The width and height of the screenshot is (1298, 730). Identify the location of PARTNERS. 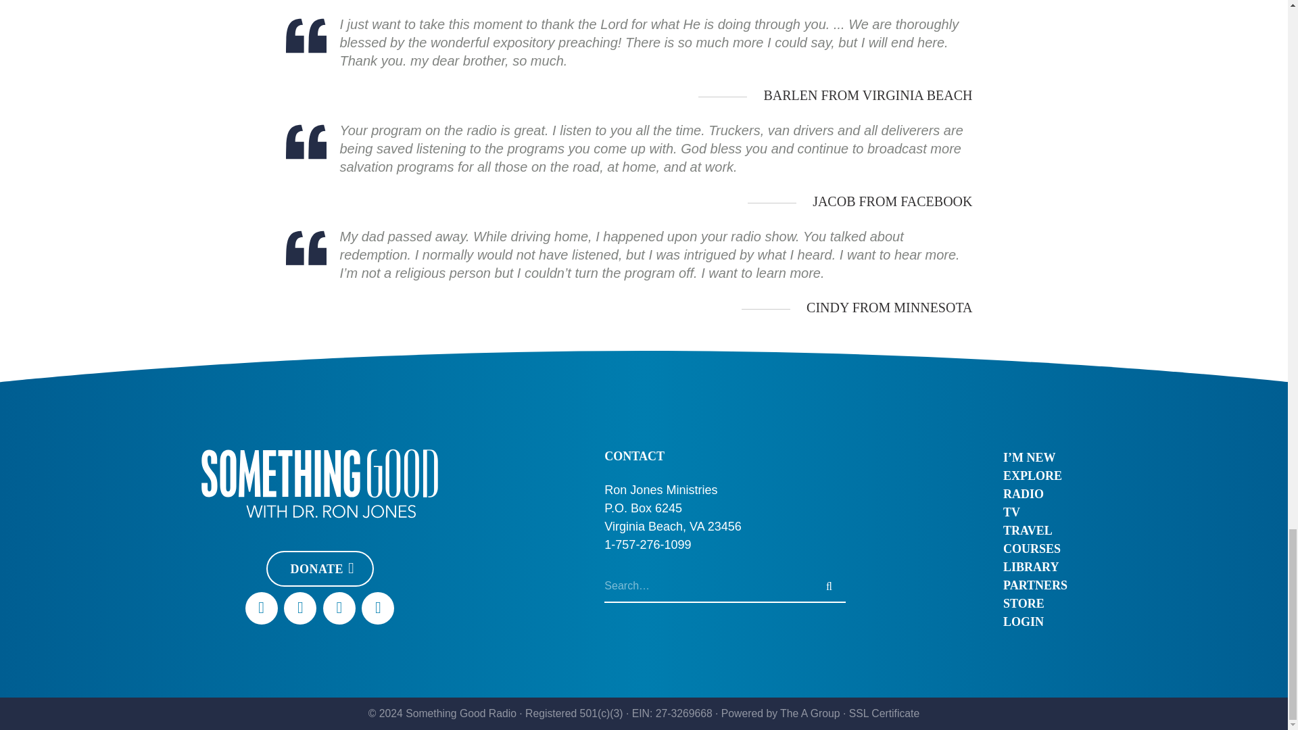
(1035, 585).